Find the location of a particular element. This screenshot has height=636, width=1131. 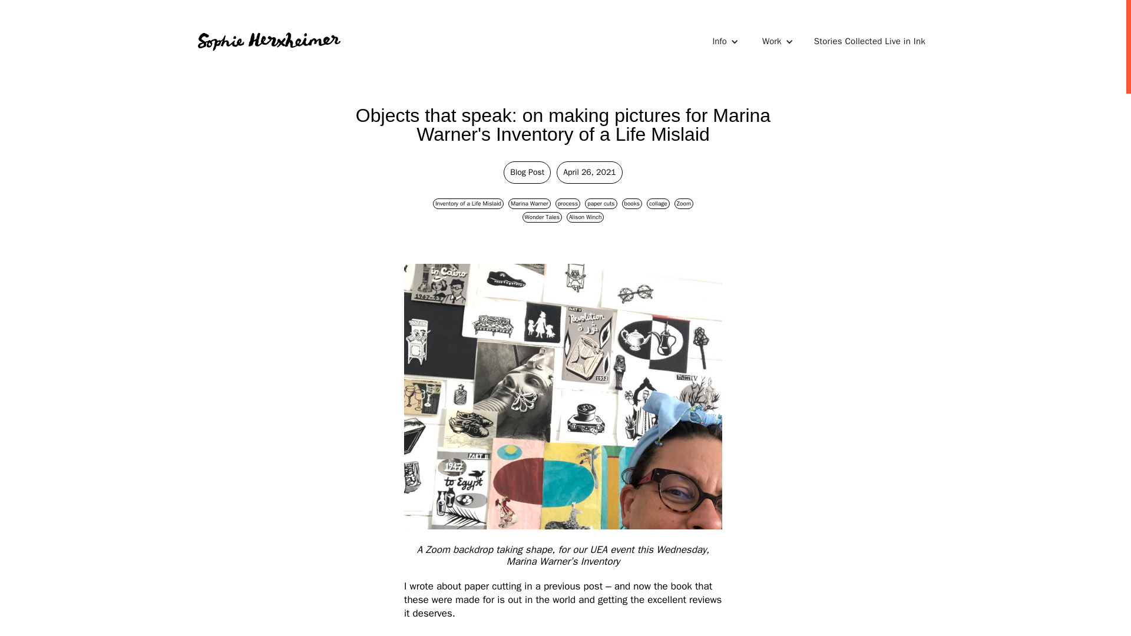

Inventory of a Life Mislaid is located at coordinates (468, 202).